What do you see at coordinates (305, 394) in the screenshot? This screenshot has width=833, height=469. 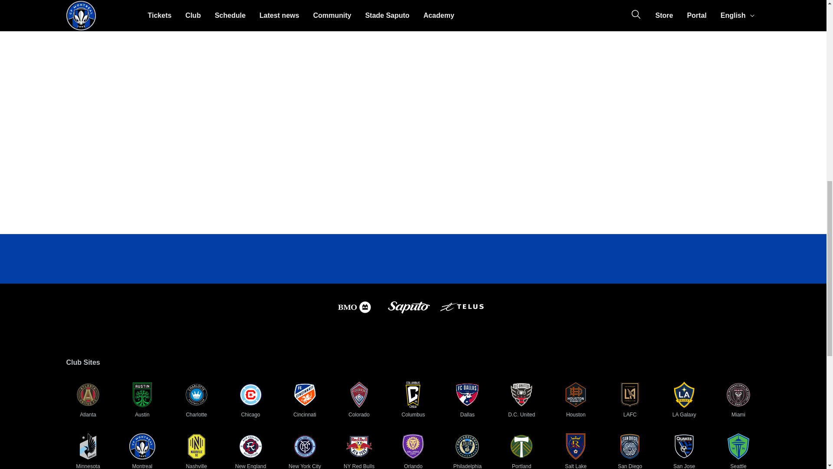 I see `Link to Cincinnati` at bounding box center [305, 394].